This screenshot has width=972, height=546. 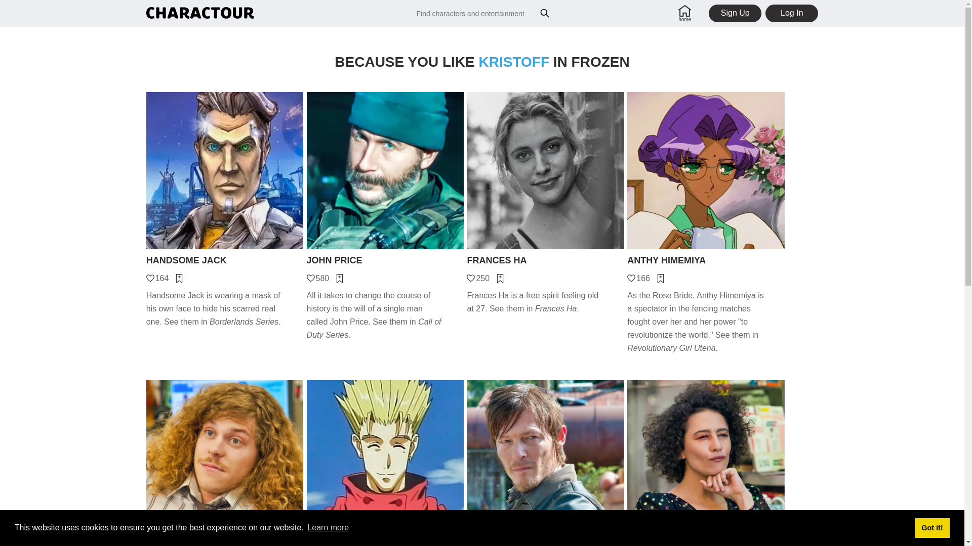 What do you see at coordinates (545, 544) in the screenshot?
I see `DARYL DIXON` at bounding box center [545, 544].